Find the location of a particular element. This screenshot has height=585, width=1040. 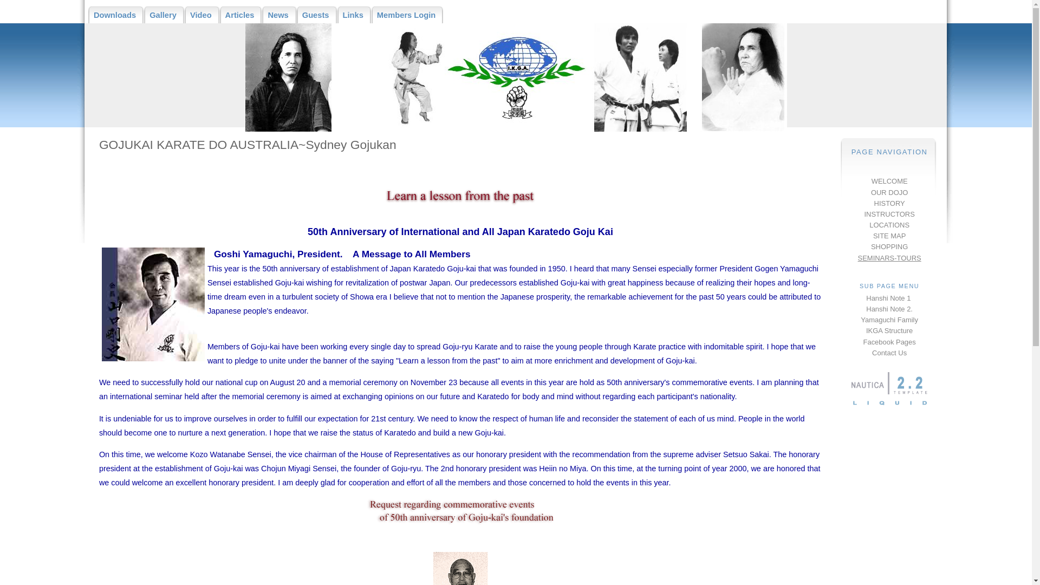

Guests is located at coordinates (317, 15).